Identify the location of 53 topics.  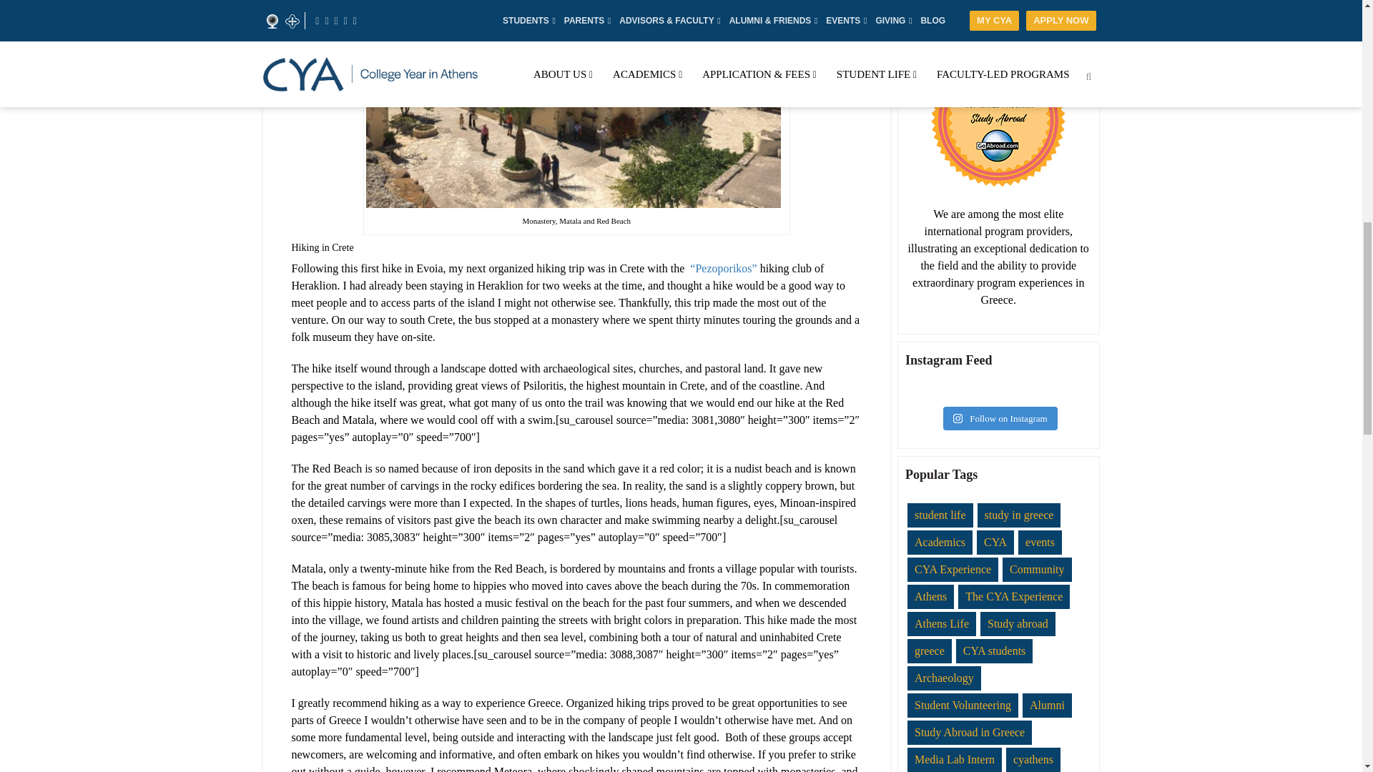
(940, 515).